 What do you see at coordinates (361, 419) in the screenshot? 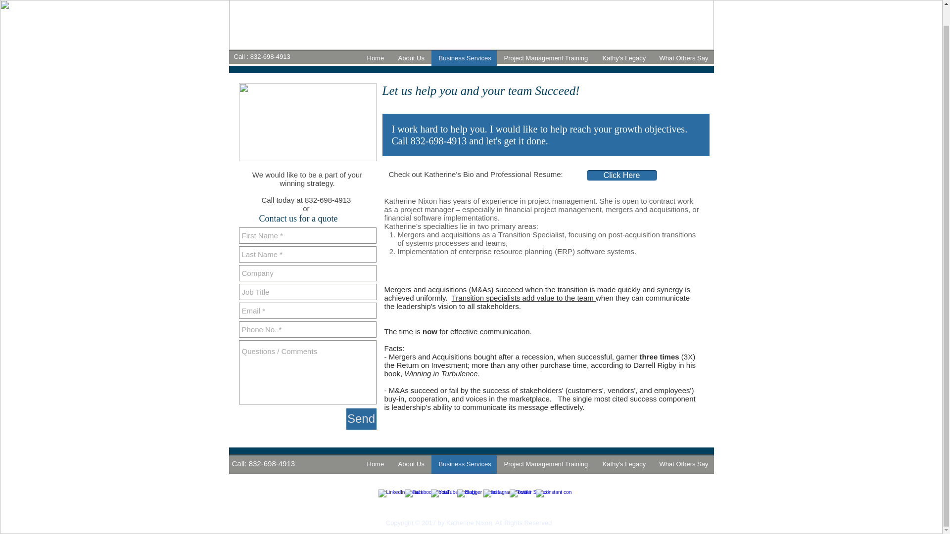
I see `Send` at bounding box center [361, 419].